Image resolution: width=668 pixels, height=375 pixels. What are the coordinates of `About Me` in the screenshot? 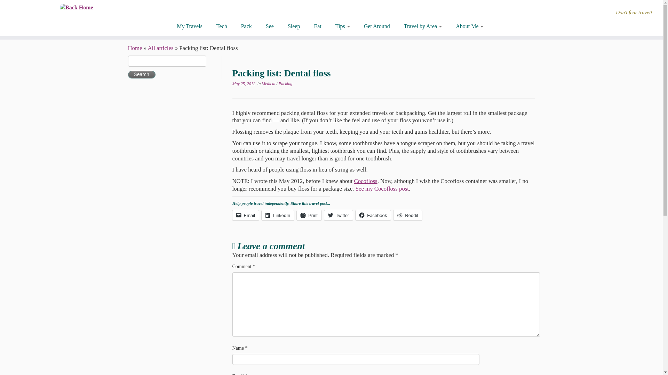 It's located at (466, 26).